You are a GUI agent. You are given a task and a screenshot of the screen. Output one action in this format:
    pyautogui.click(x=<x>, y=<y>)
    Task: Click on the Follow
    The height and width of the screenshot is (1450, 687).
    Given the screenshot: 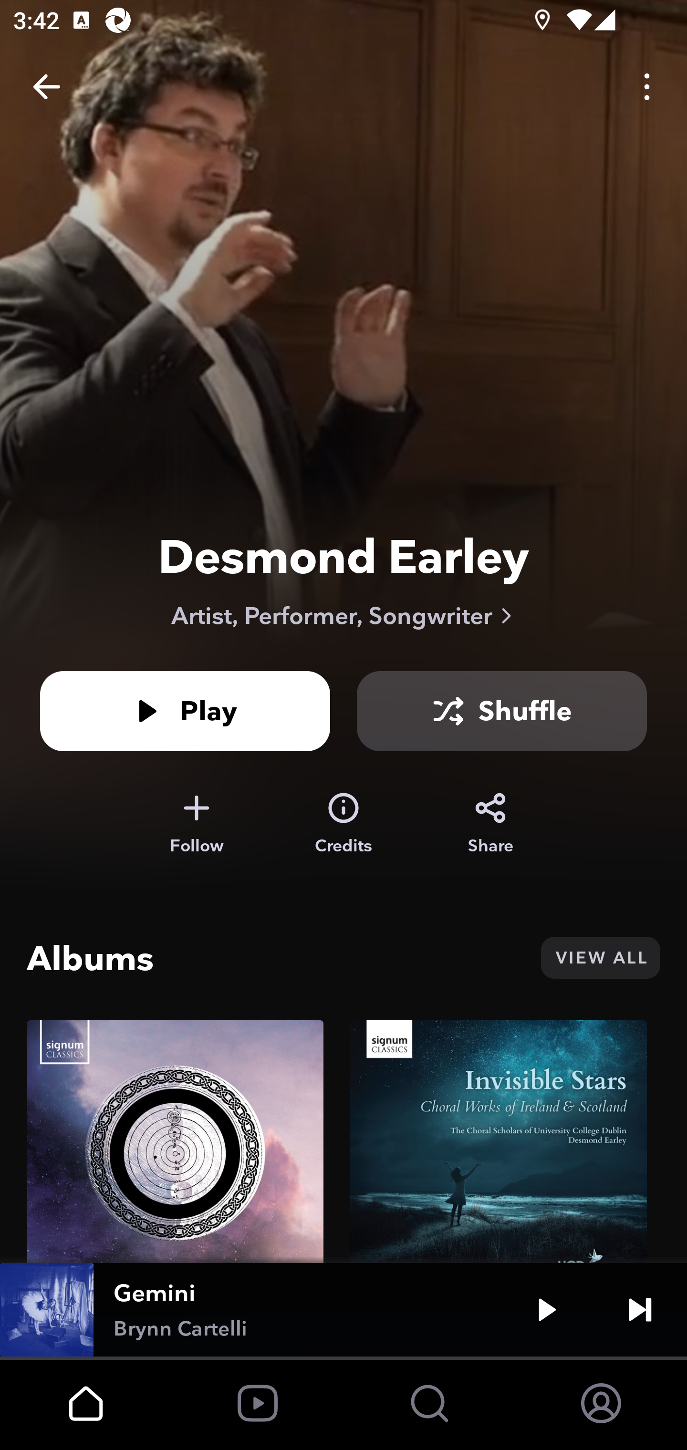 What is the action you would take?
    pyautogui.click(x=196, y=823)
    